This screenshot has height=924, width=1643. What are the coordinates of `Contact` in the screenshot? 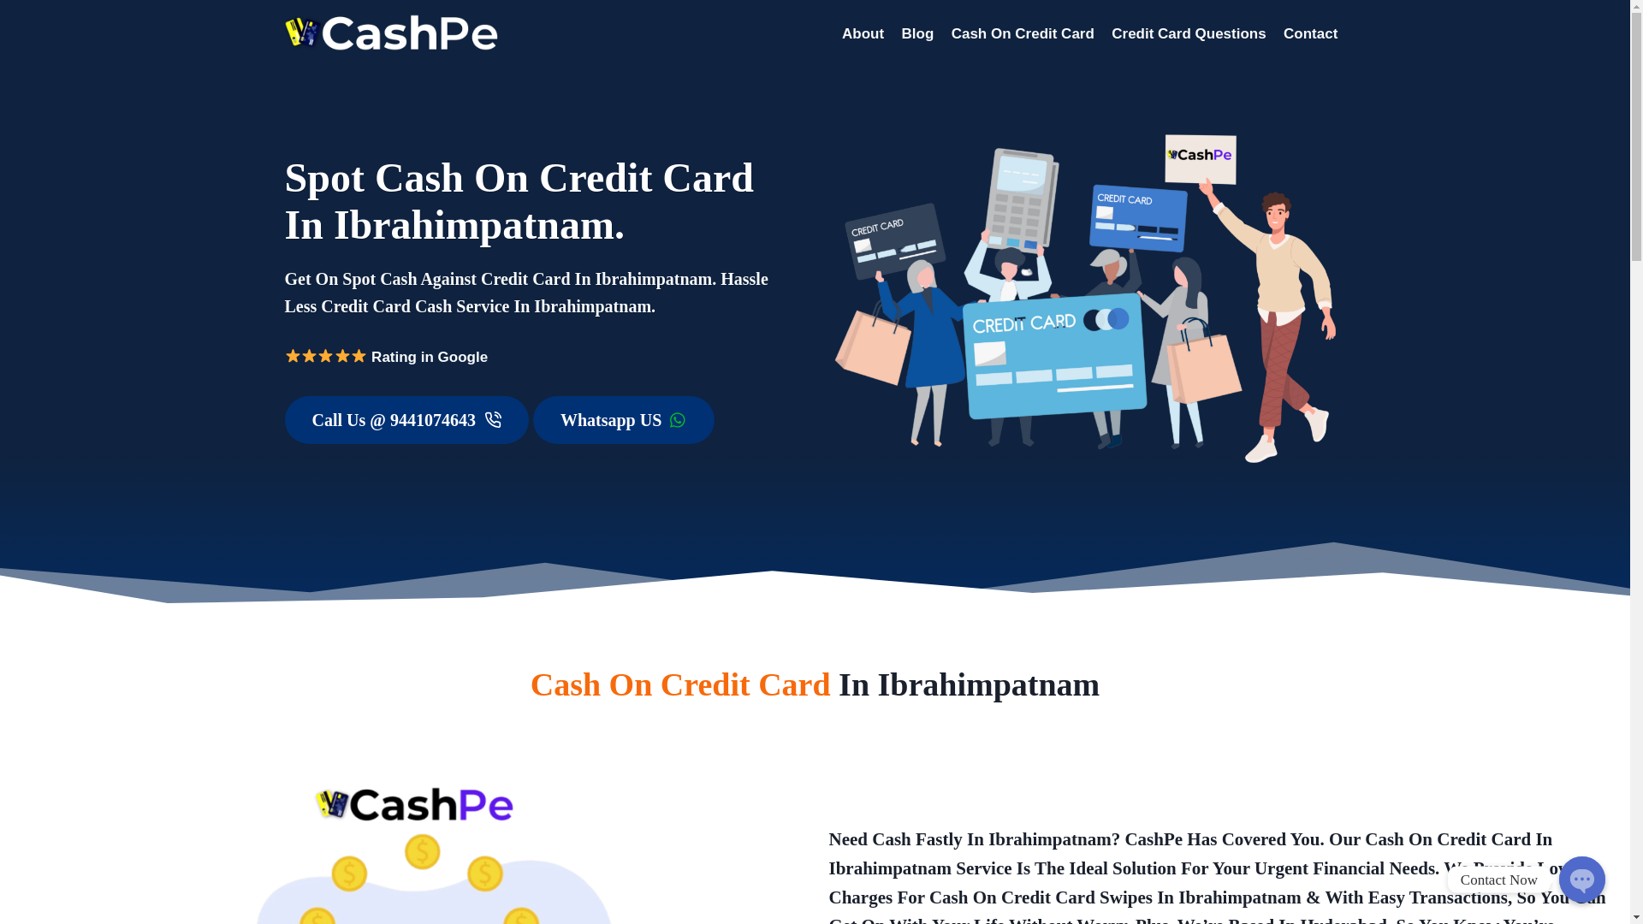 It's located at (1311, 34).